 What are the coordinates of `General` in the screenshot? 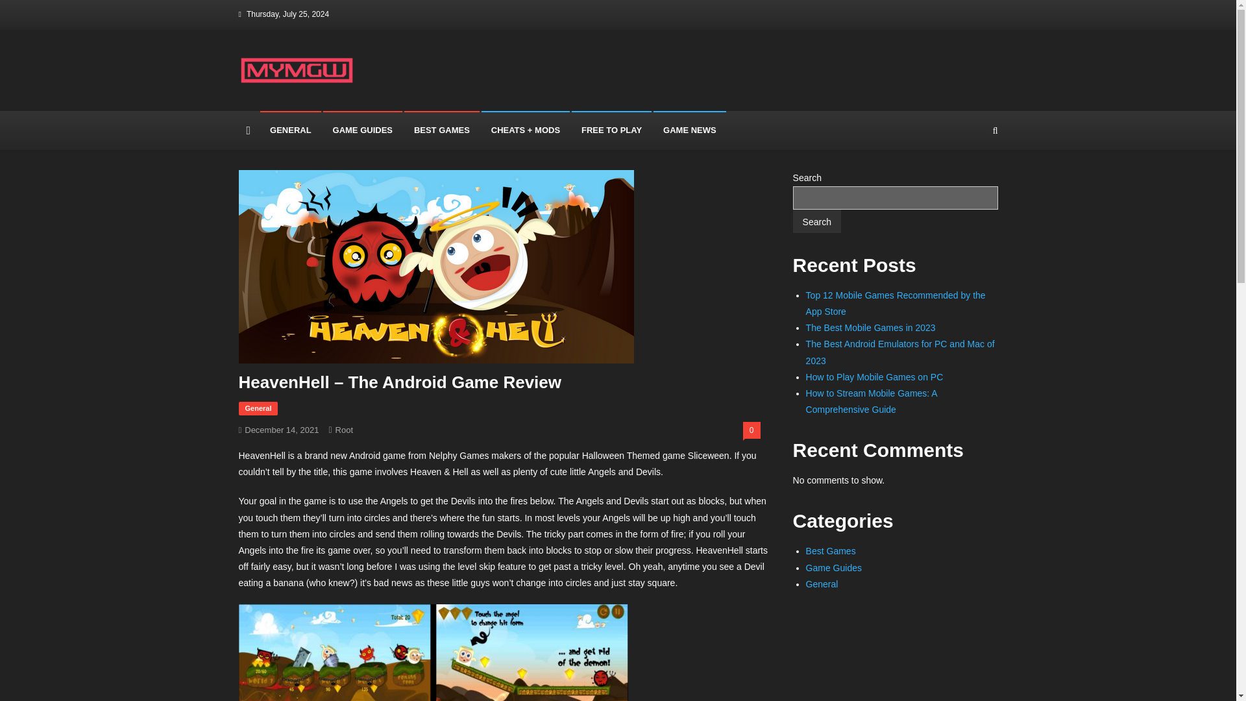 It's located at (822, 584).